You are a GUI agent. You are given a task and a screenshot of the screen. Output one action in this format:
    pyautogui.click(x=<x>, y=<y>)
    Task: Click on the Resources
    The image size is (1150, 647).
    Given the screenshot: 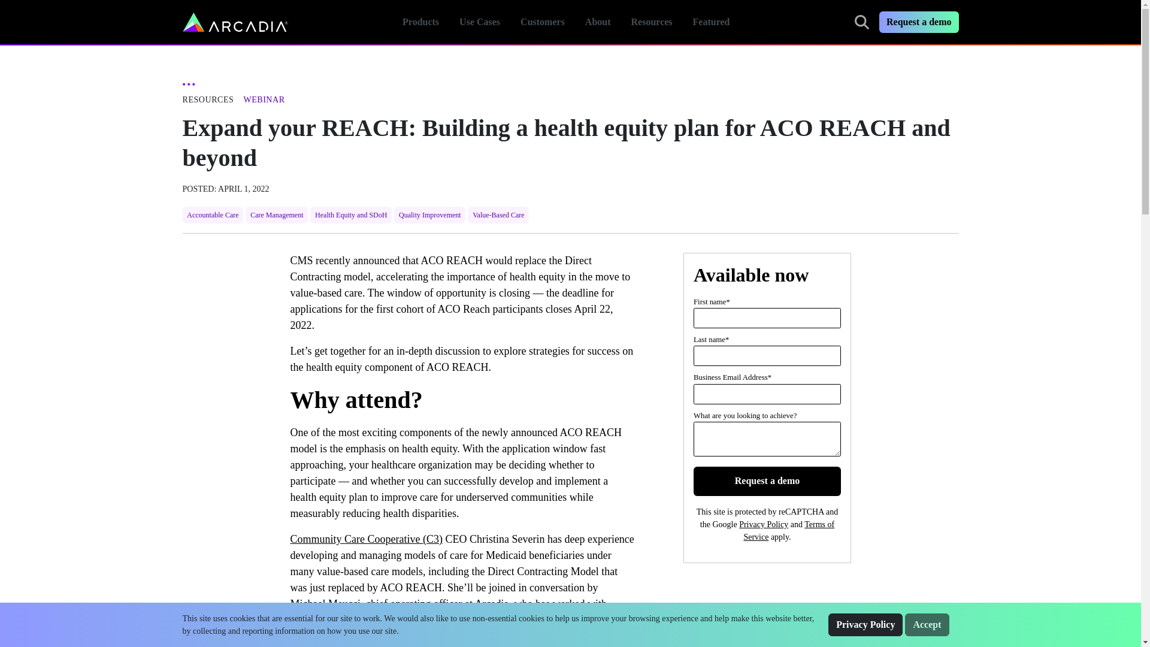 What is the action you would take?
    pyautogui.click(x=652, y=22)
    